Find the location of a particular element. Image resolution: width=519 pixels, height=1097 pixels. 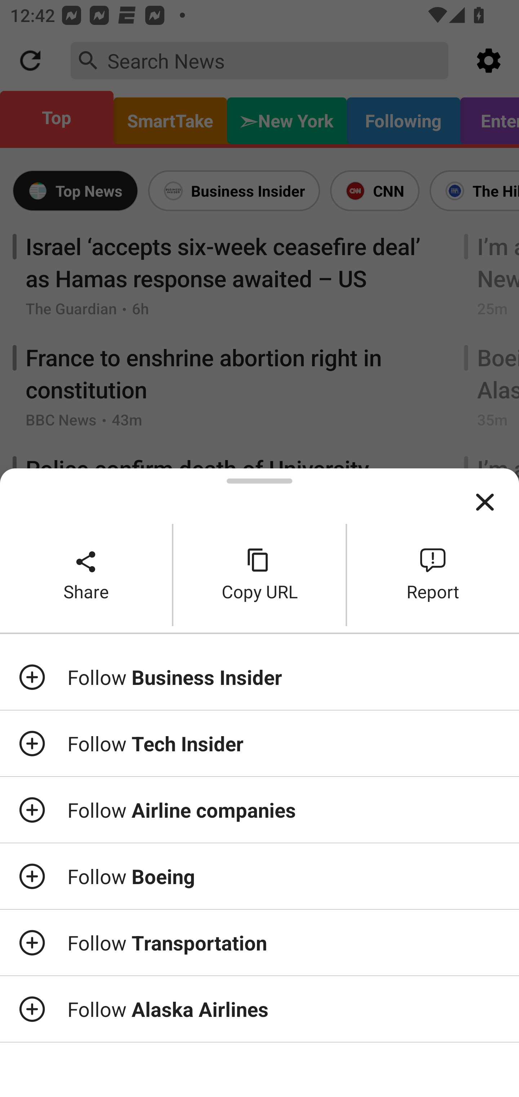

Close is located at coordinates (485, 502).